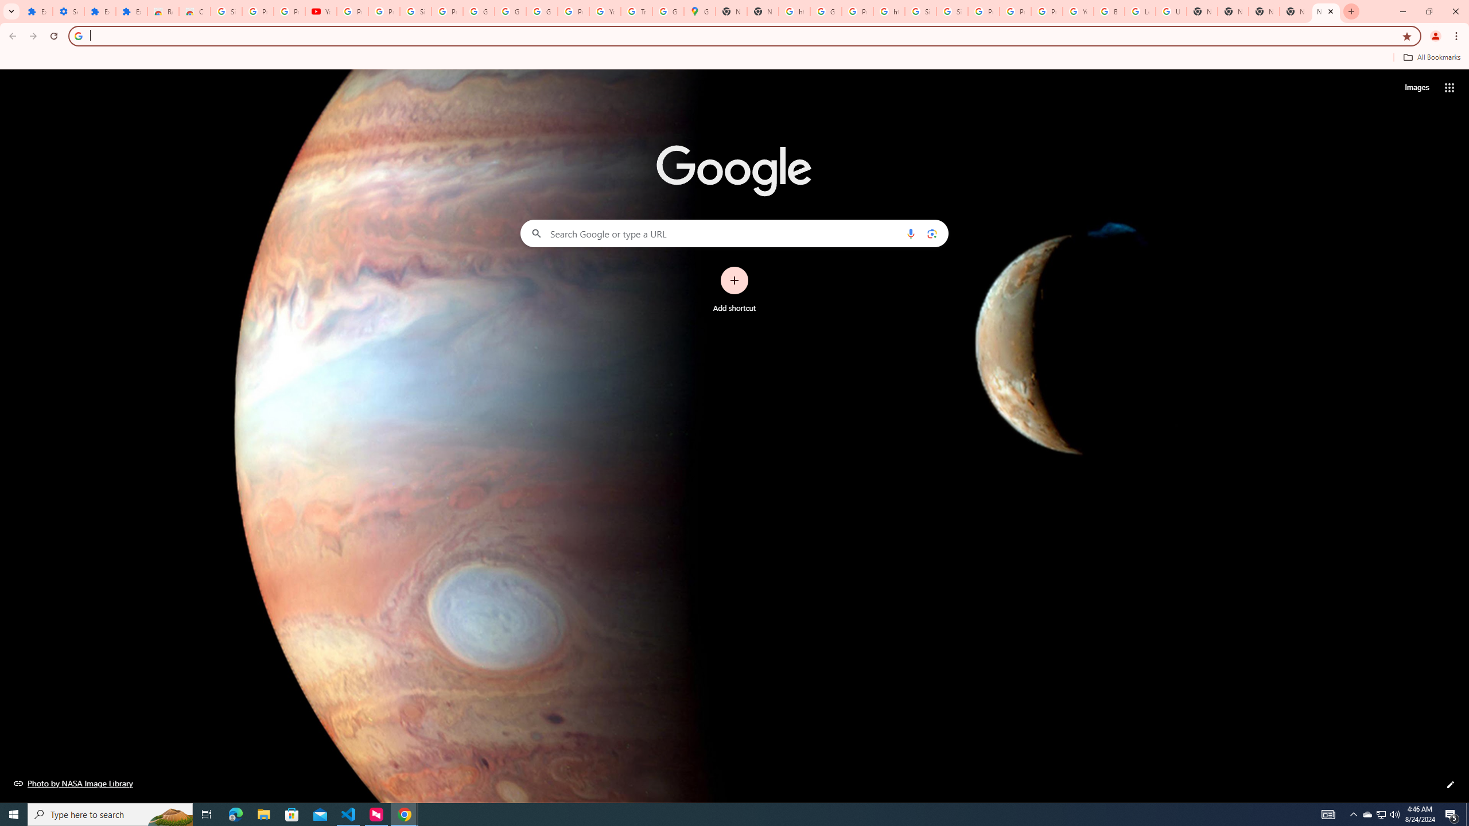 The image size is (1469, 826). Describe the element at coordinates (734, 290) in the screenshot. I see `Add shortcut` at that location.